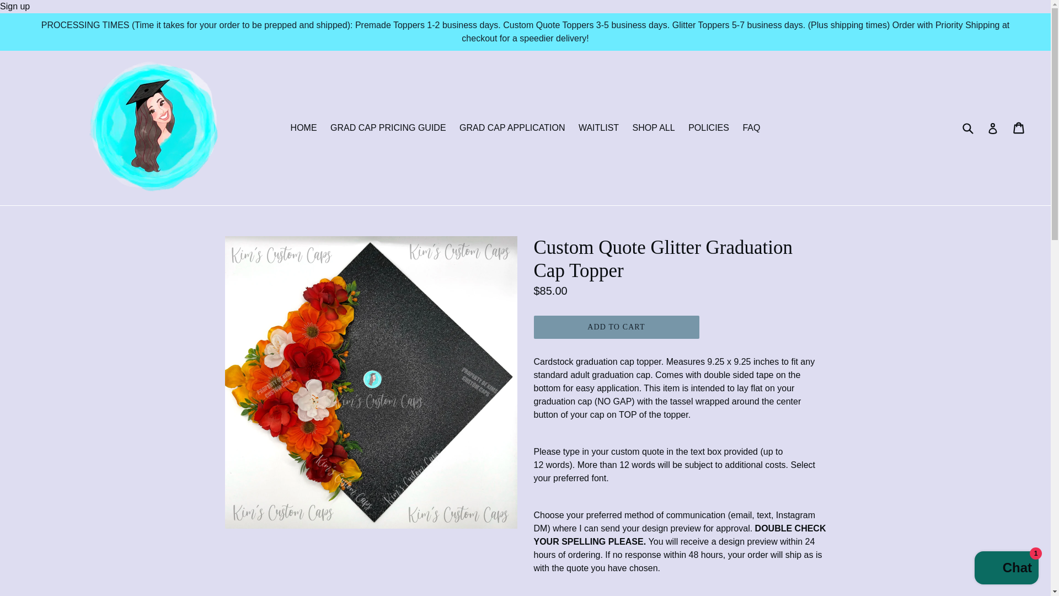 This screenshot has height=596, width=1059. What do you see at coordinates (654, 128) in the screenshot?
I see `SHOP ALL` at bounding box center [654, 128].